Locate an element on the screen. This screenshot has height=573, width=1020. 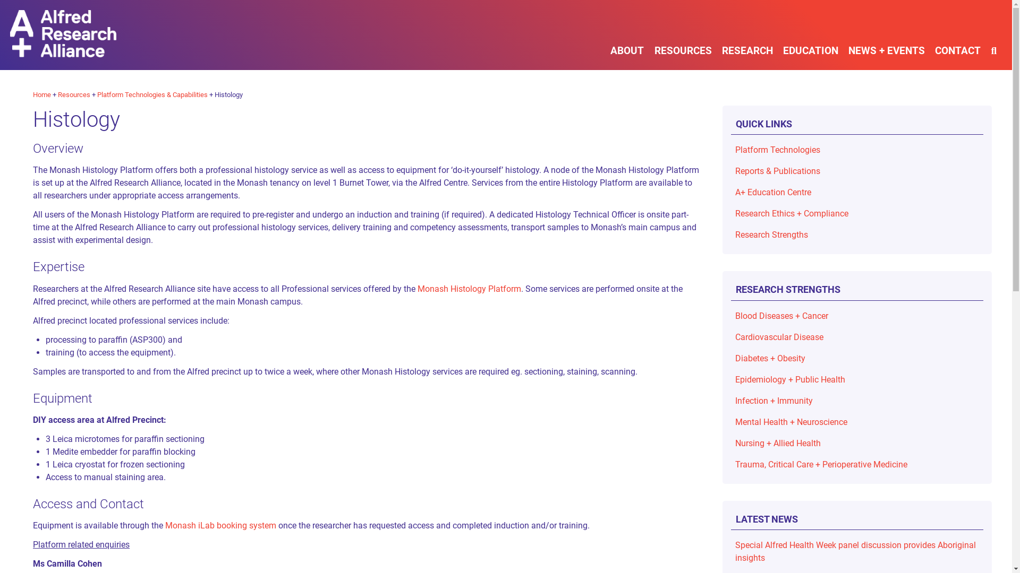
Home is located at coordinates (42, 94).